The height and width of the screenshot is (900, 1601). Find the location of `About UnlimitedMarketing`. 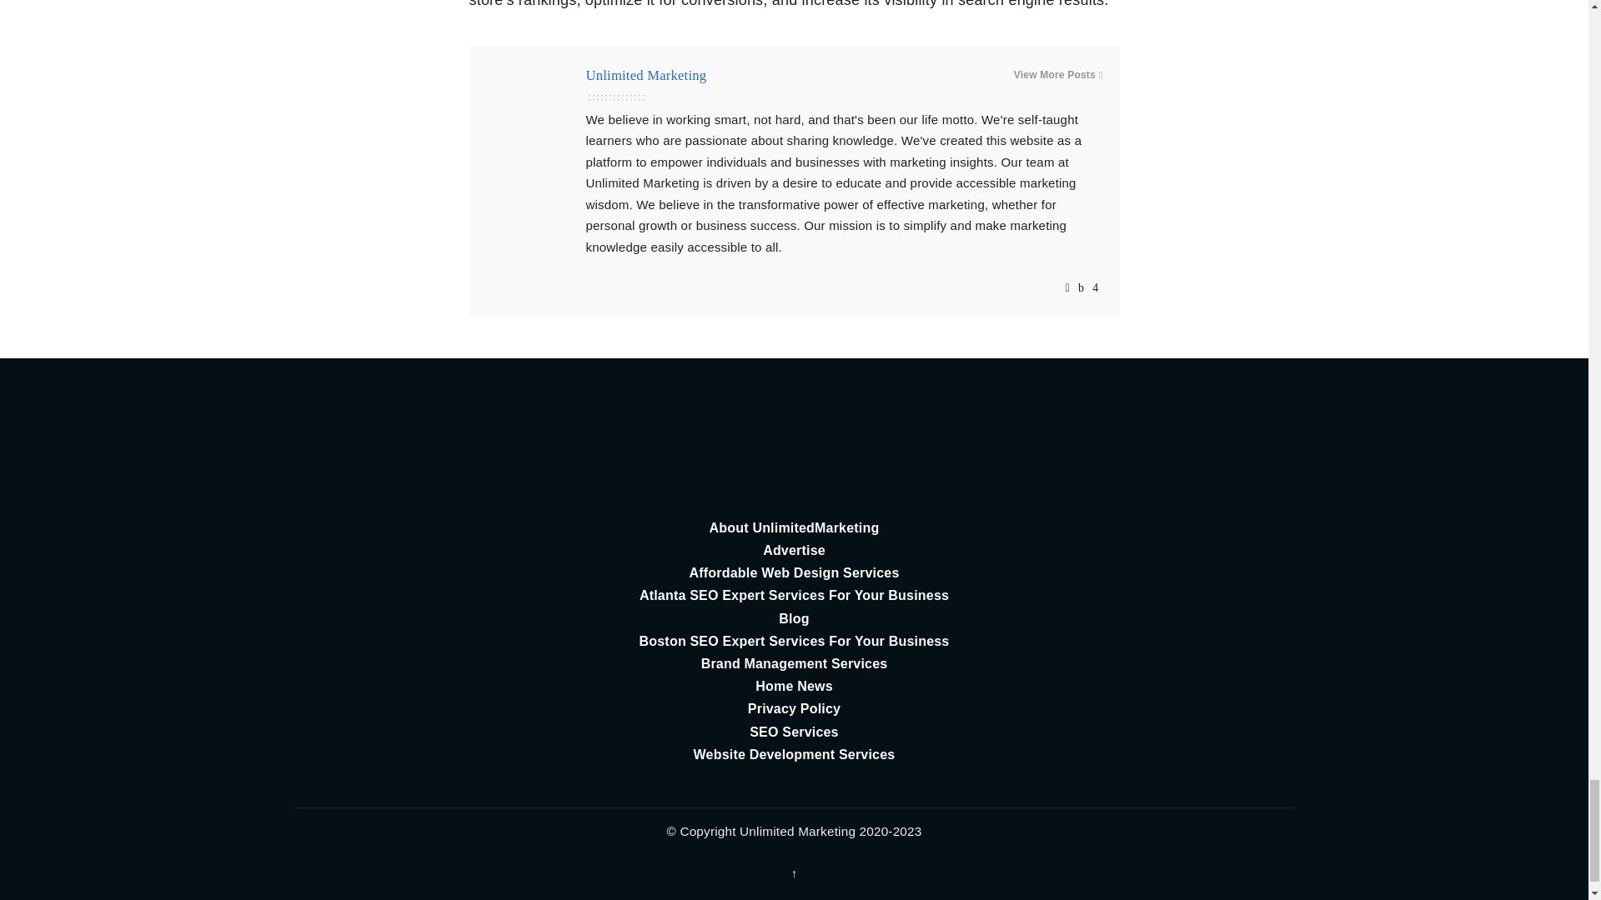

About UnlimitedMarketing is located at coordinates (794, 527).